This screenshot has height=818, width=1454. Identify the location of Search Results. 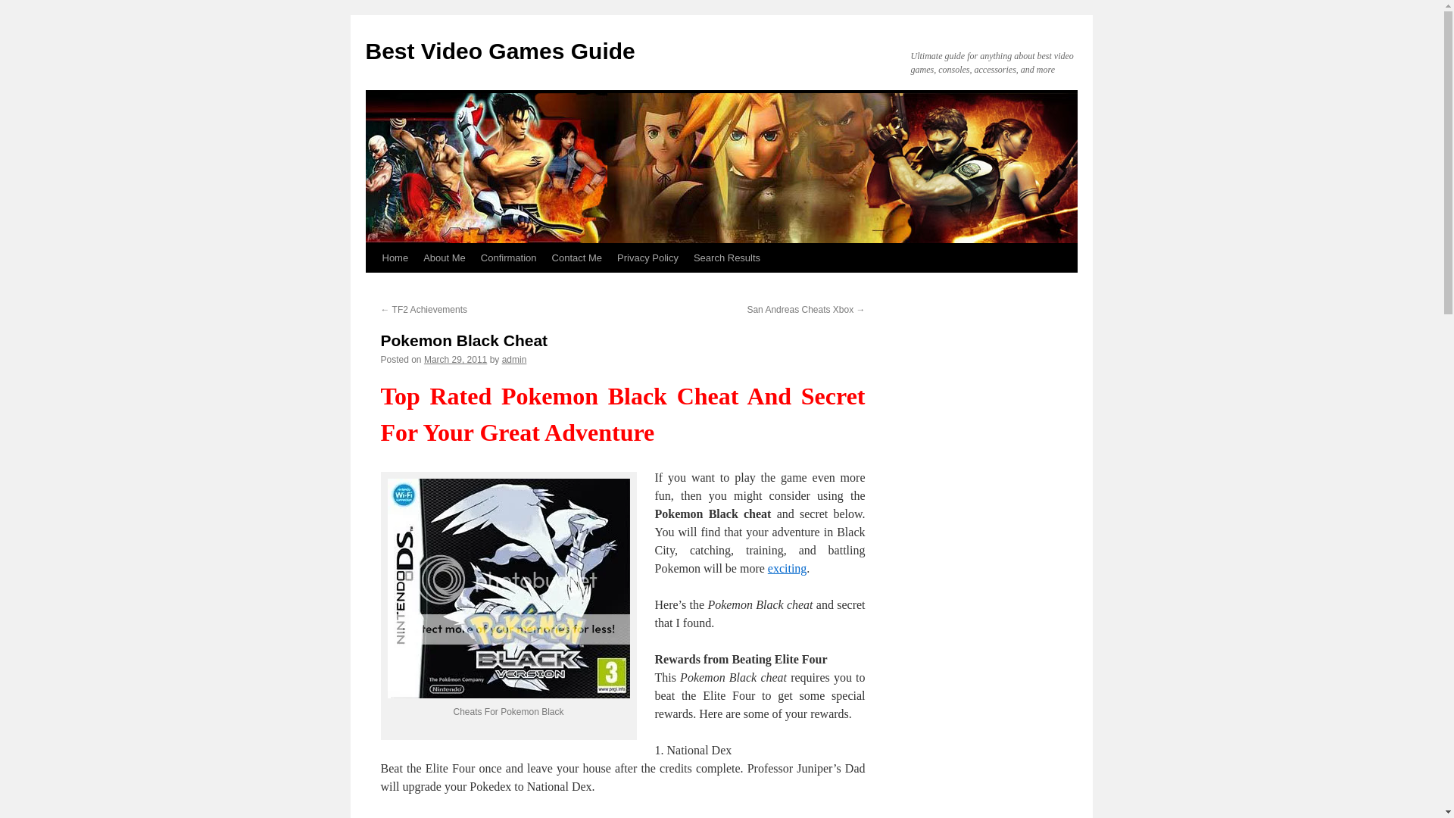
(727, 258).